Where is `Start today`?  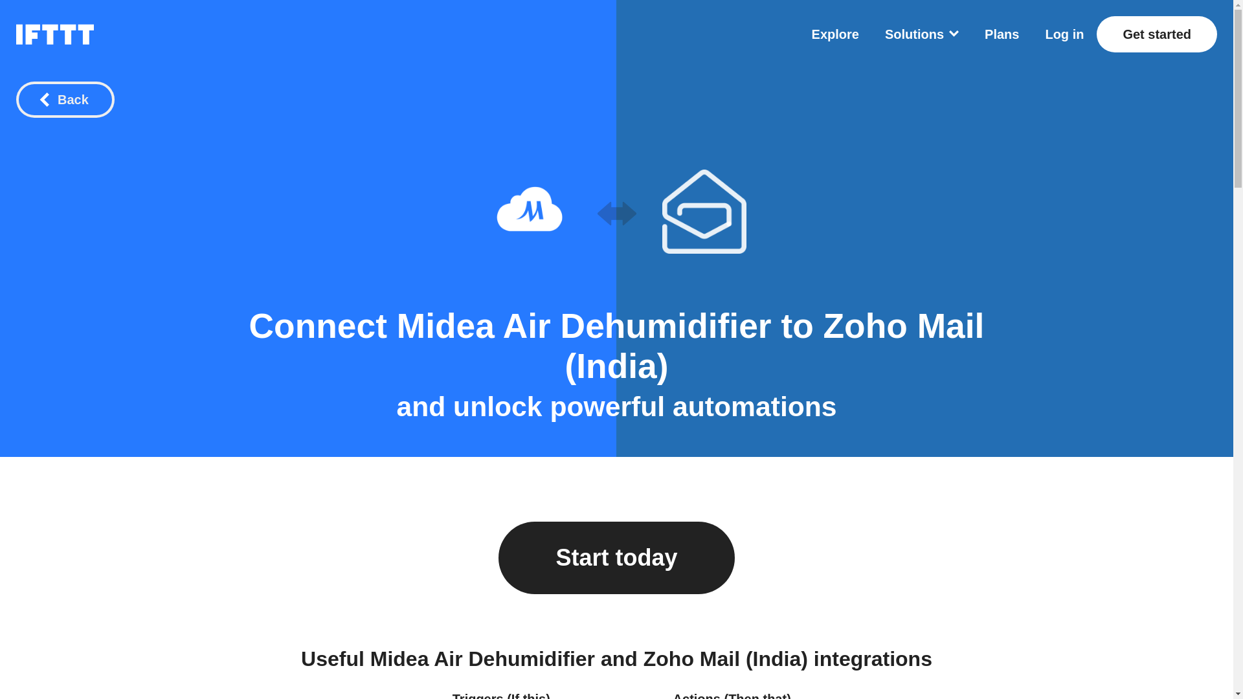
Start today is located at coordinates (616, 558).